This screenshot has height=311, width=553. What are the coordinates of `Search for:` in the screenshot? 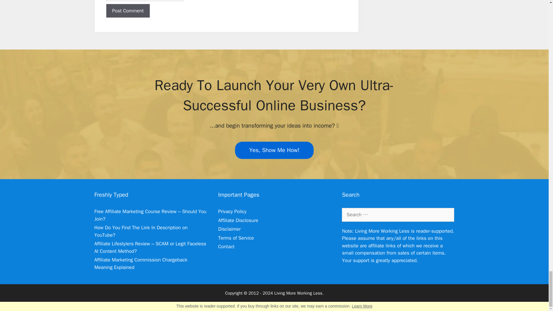 It's located at (398, 215).